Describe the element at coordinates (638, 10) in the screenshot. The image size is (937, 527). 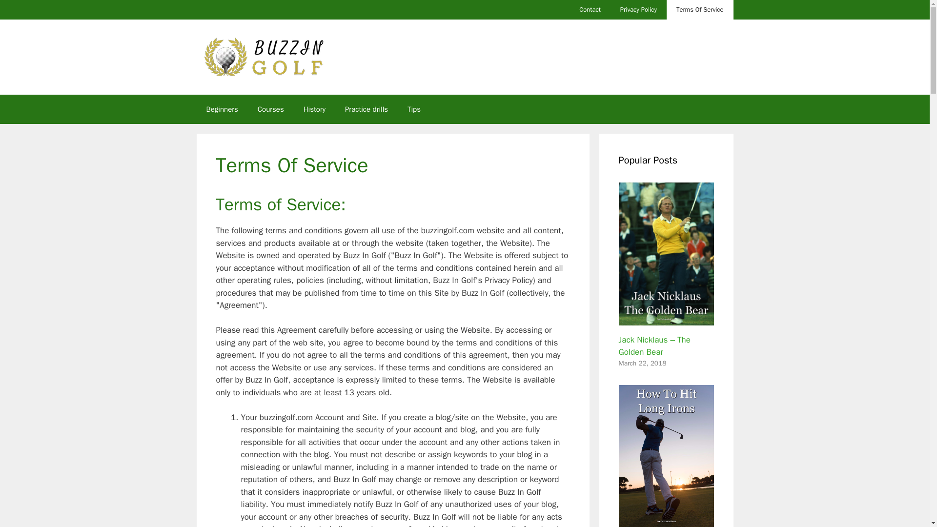
I see `Our privacy policy` at that location.